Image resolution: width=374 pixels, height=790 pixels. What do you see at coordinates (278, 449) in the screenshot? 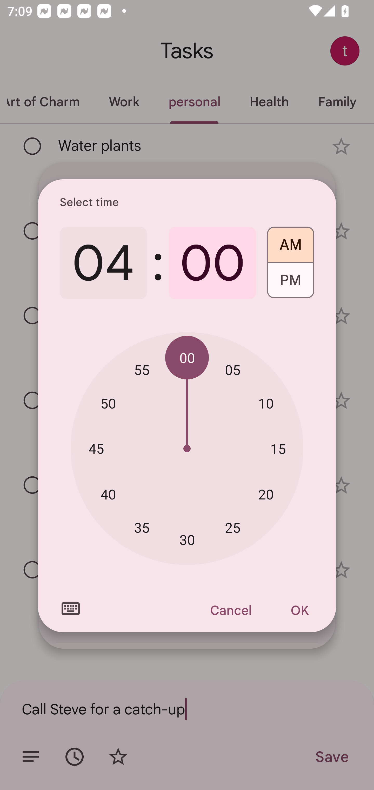
I see `15 15 minutes` at bounding box center [278, 449].